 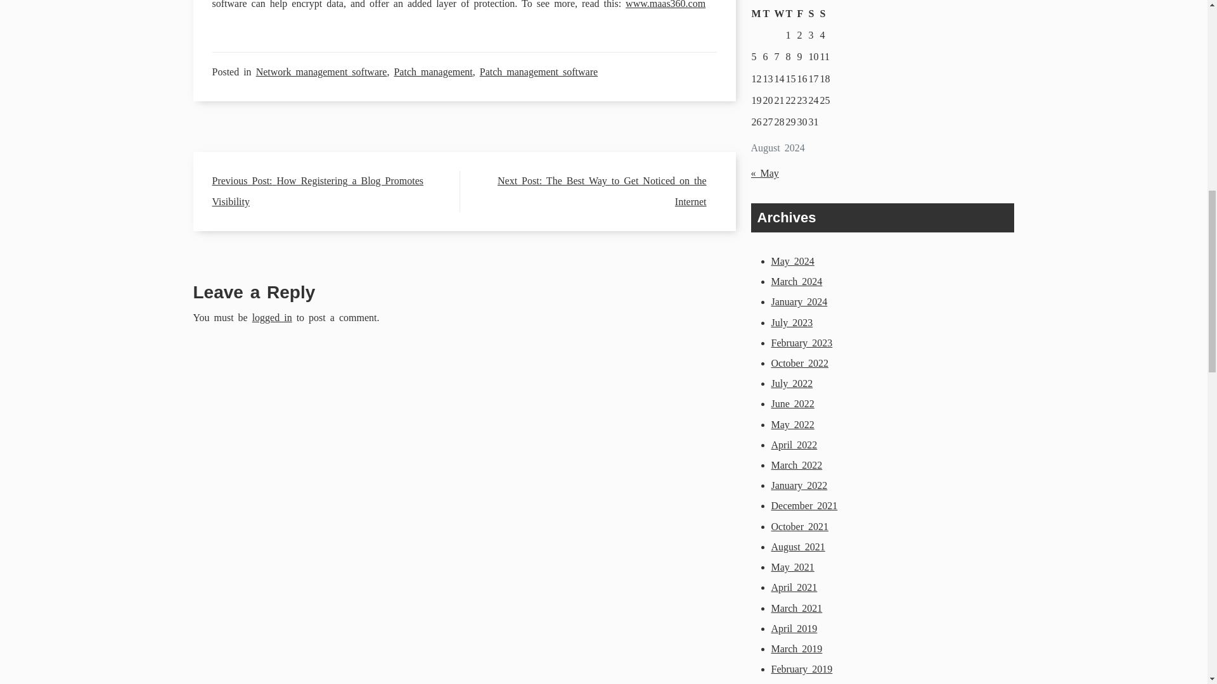 What do you see at coordinates (321, 72) in the screenshot?
I see `Network management software` at bounding box center [321, 72].